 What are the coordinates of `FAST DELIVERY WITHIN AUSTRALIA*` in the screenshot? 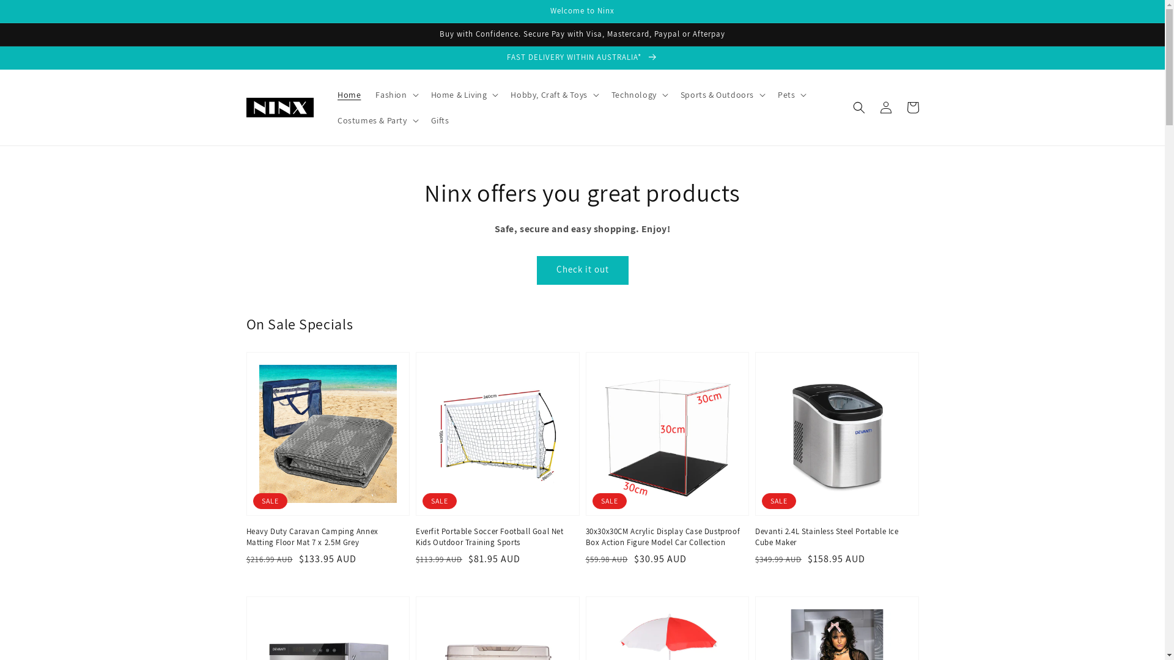 It's located at (582, 57).